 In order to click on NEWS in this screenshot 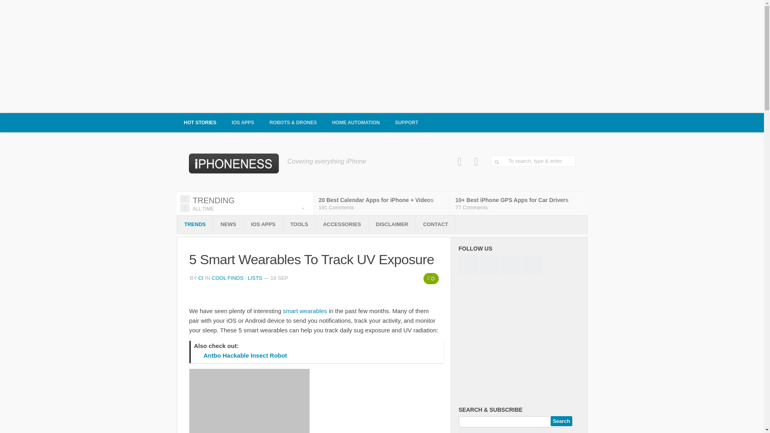, I will do `click(228, 225)`.